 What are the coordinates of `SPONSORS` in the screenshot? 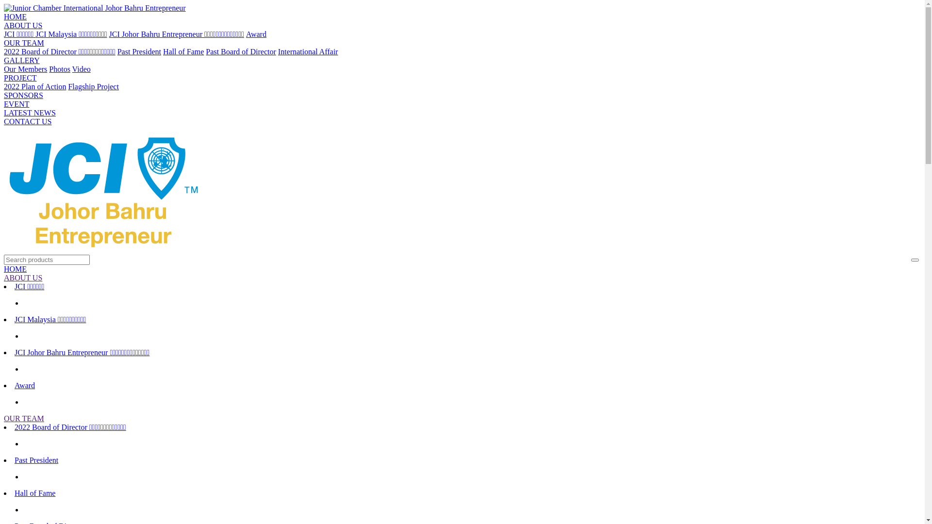 It's located at (23, 95).